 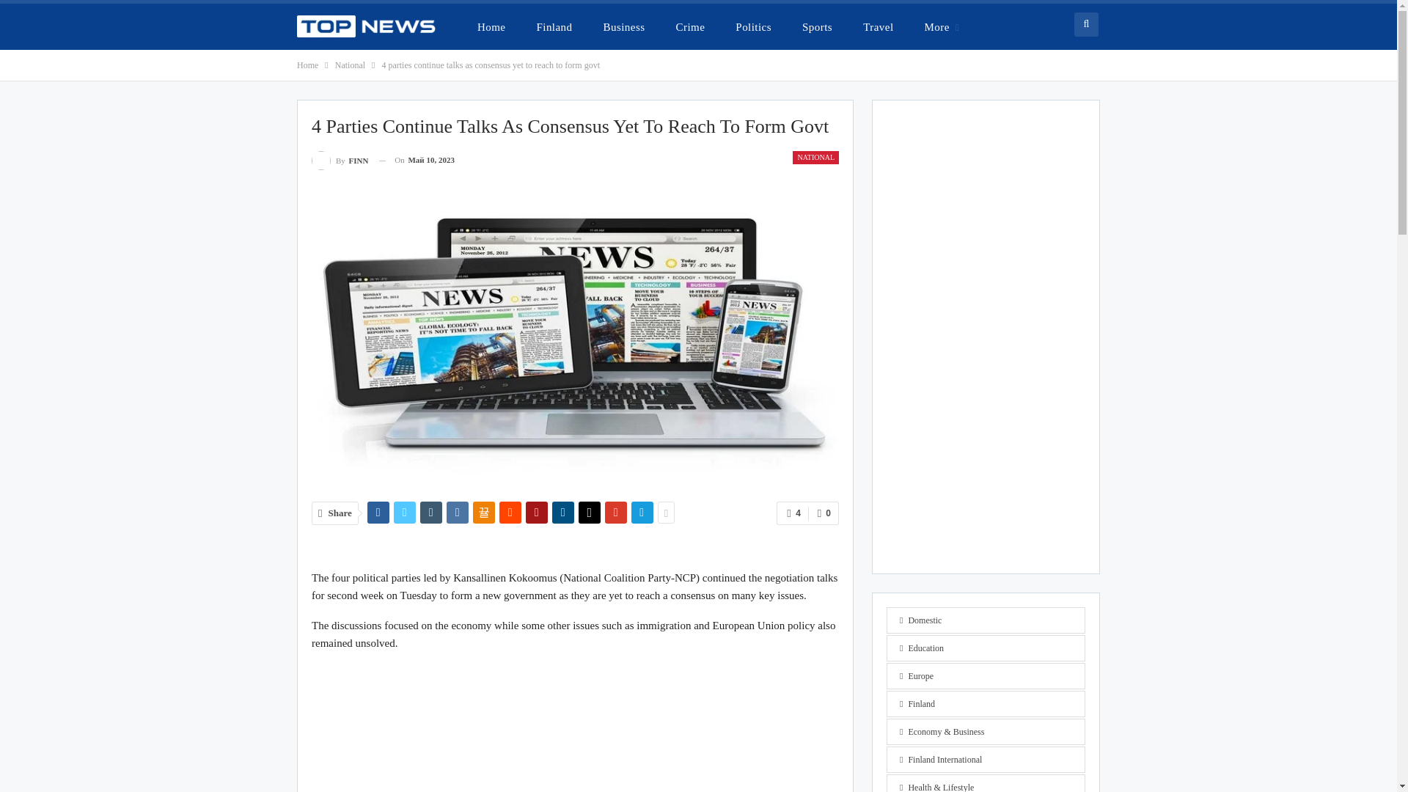 What do you see at coordinates (824, 513) in the screenshot?
I see `0` at bounding box center [824, 513].